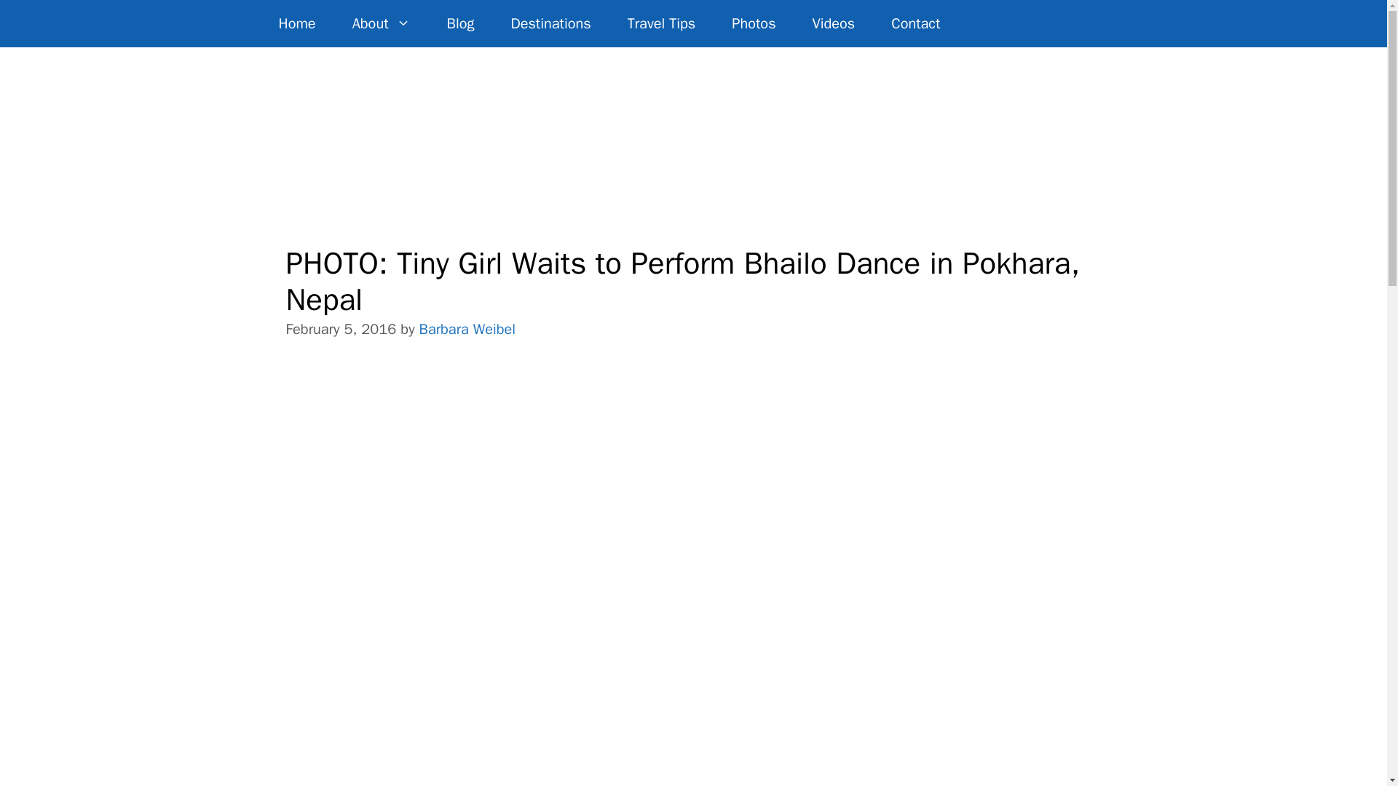 The image size is (1398, 786). I want to click on Contact, so click(915, 23).